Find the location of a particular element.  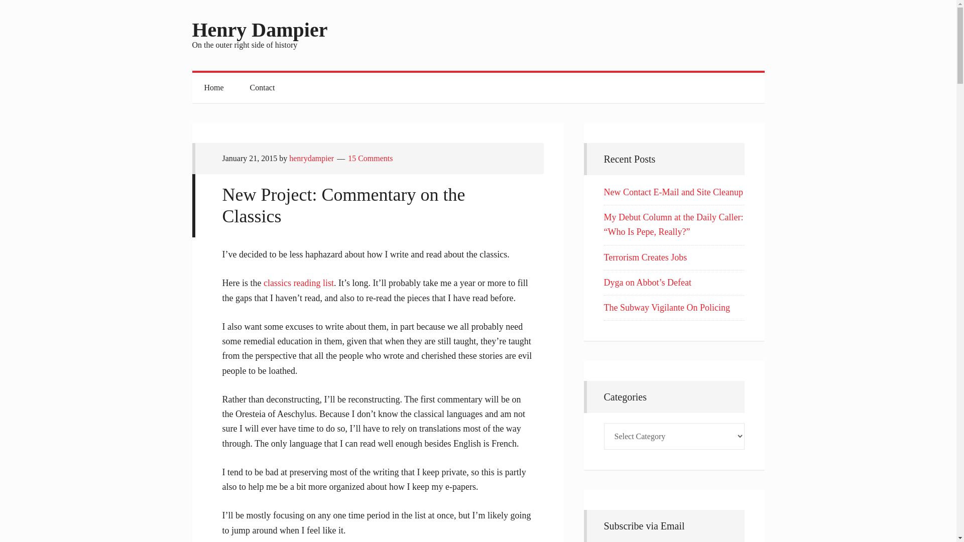

15 Comments is located at coordinates (370, 158).